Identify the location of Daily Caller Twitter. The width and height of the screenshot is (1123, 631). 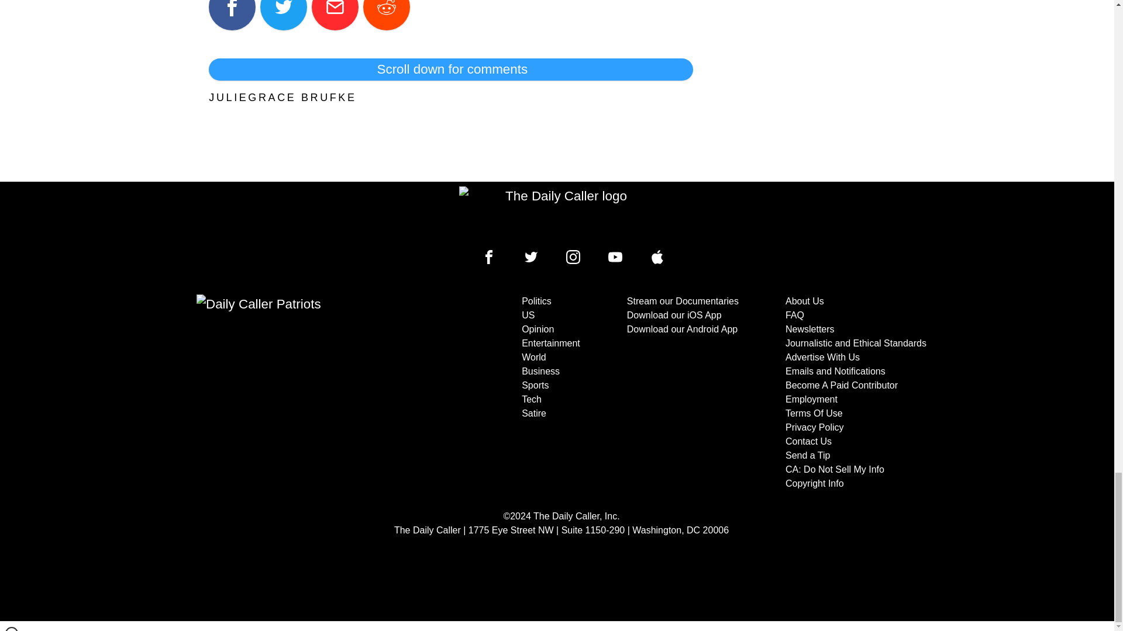
(531, 257).